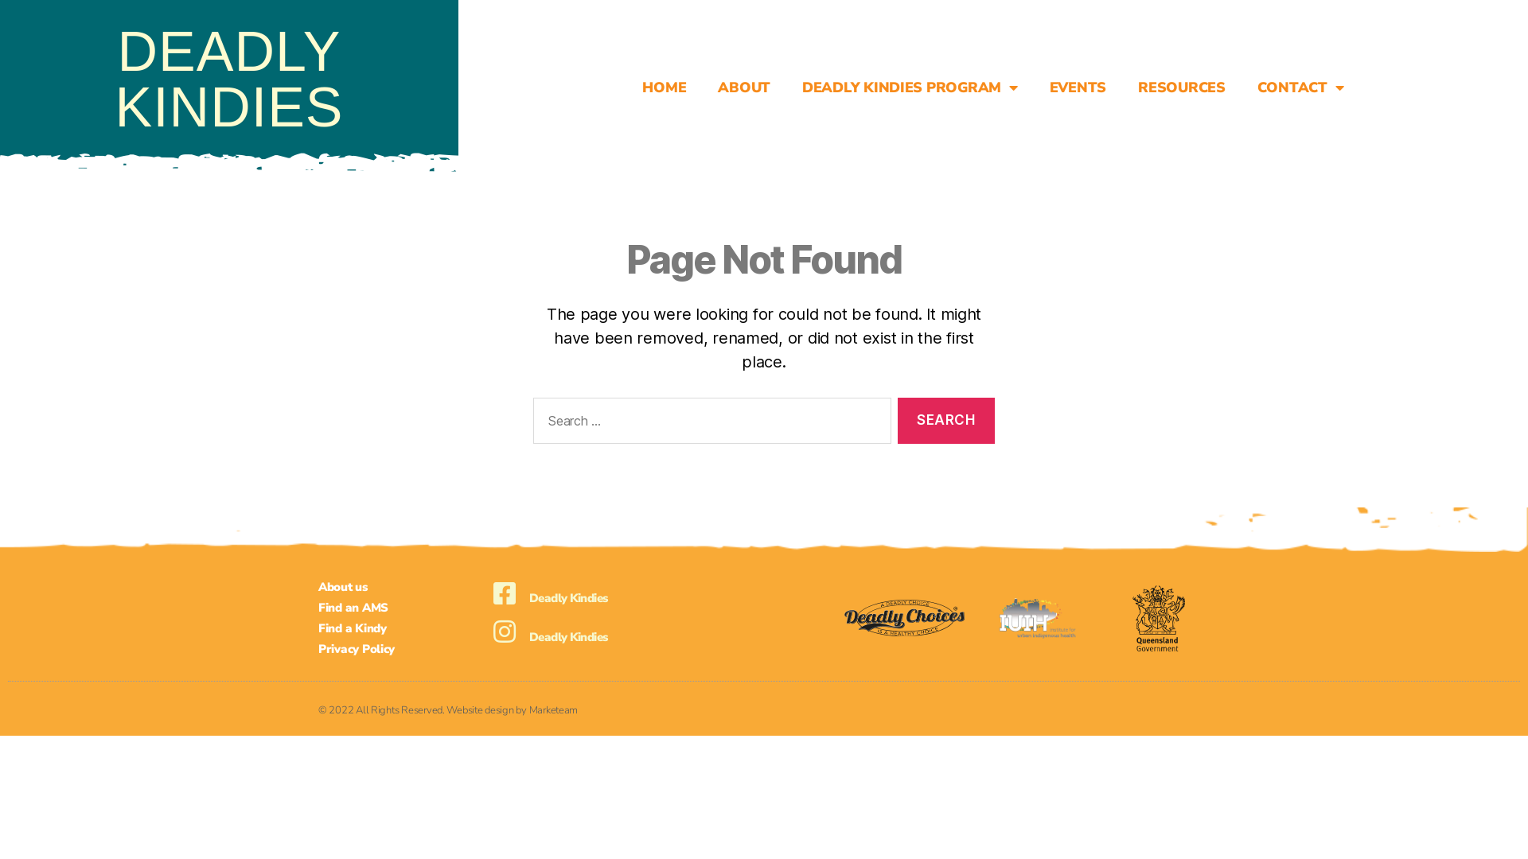  I want to click on Find an AMS, so click(401, 608).